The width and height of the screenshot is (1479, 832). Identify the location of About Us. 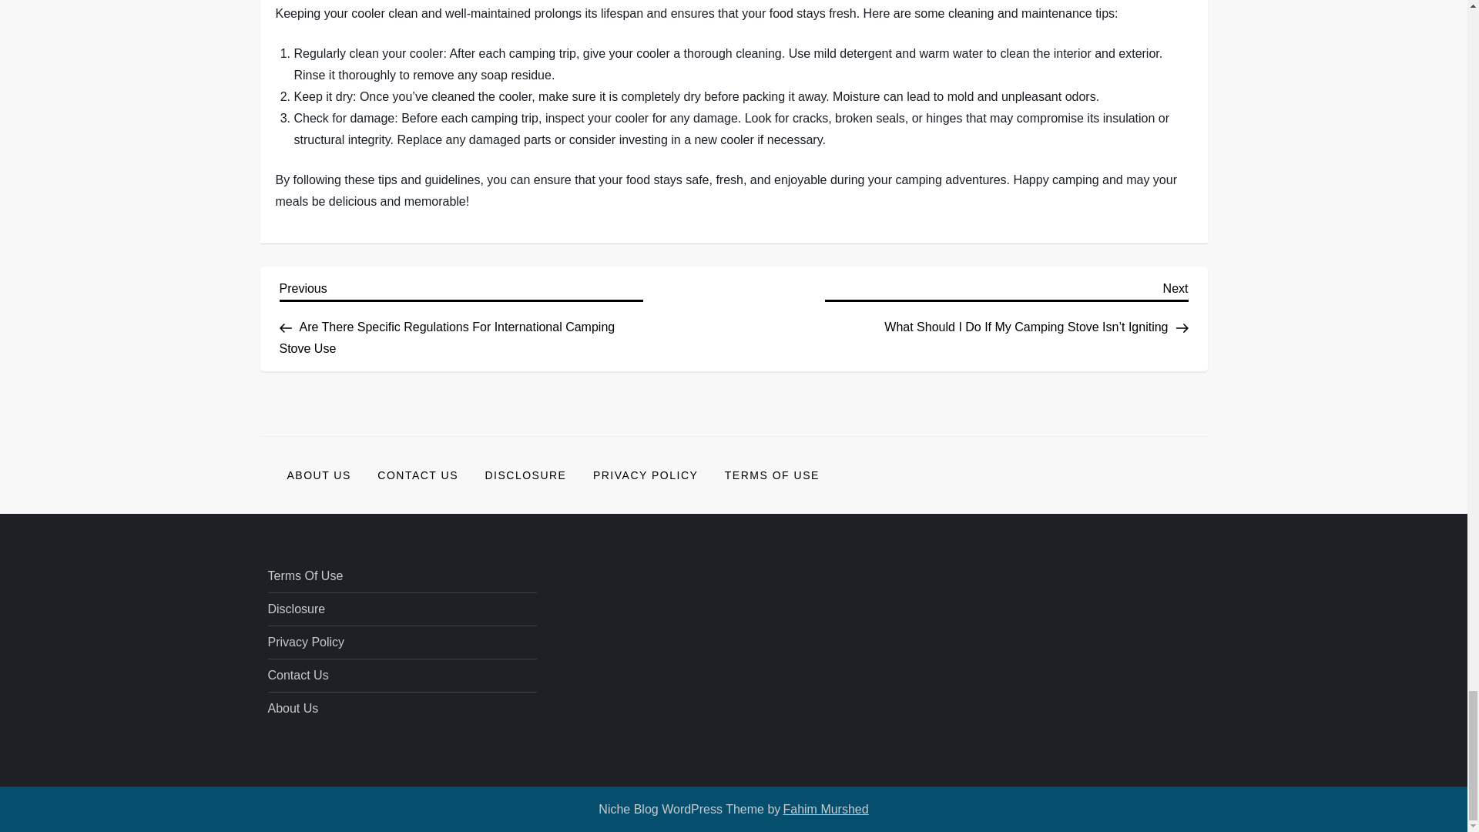
(293, 709).